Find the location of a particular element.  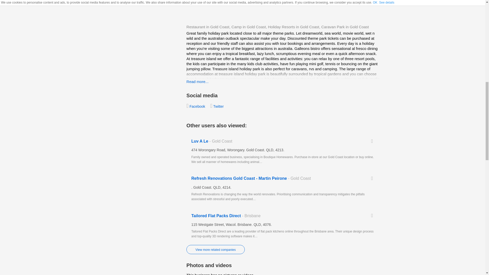

Luv A Le - Gold Coast is located at coordinates (283, 152).